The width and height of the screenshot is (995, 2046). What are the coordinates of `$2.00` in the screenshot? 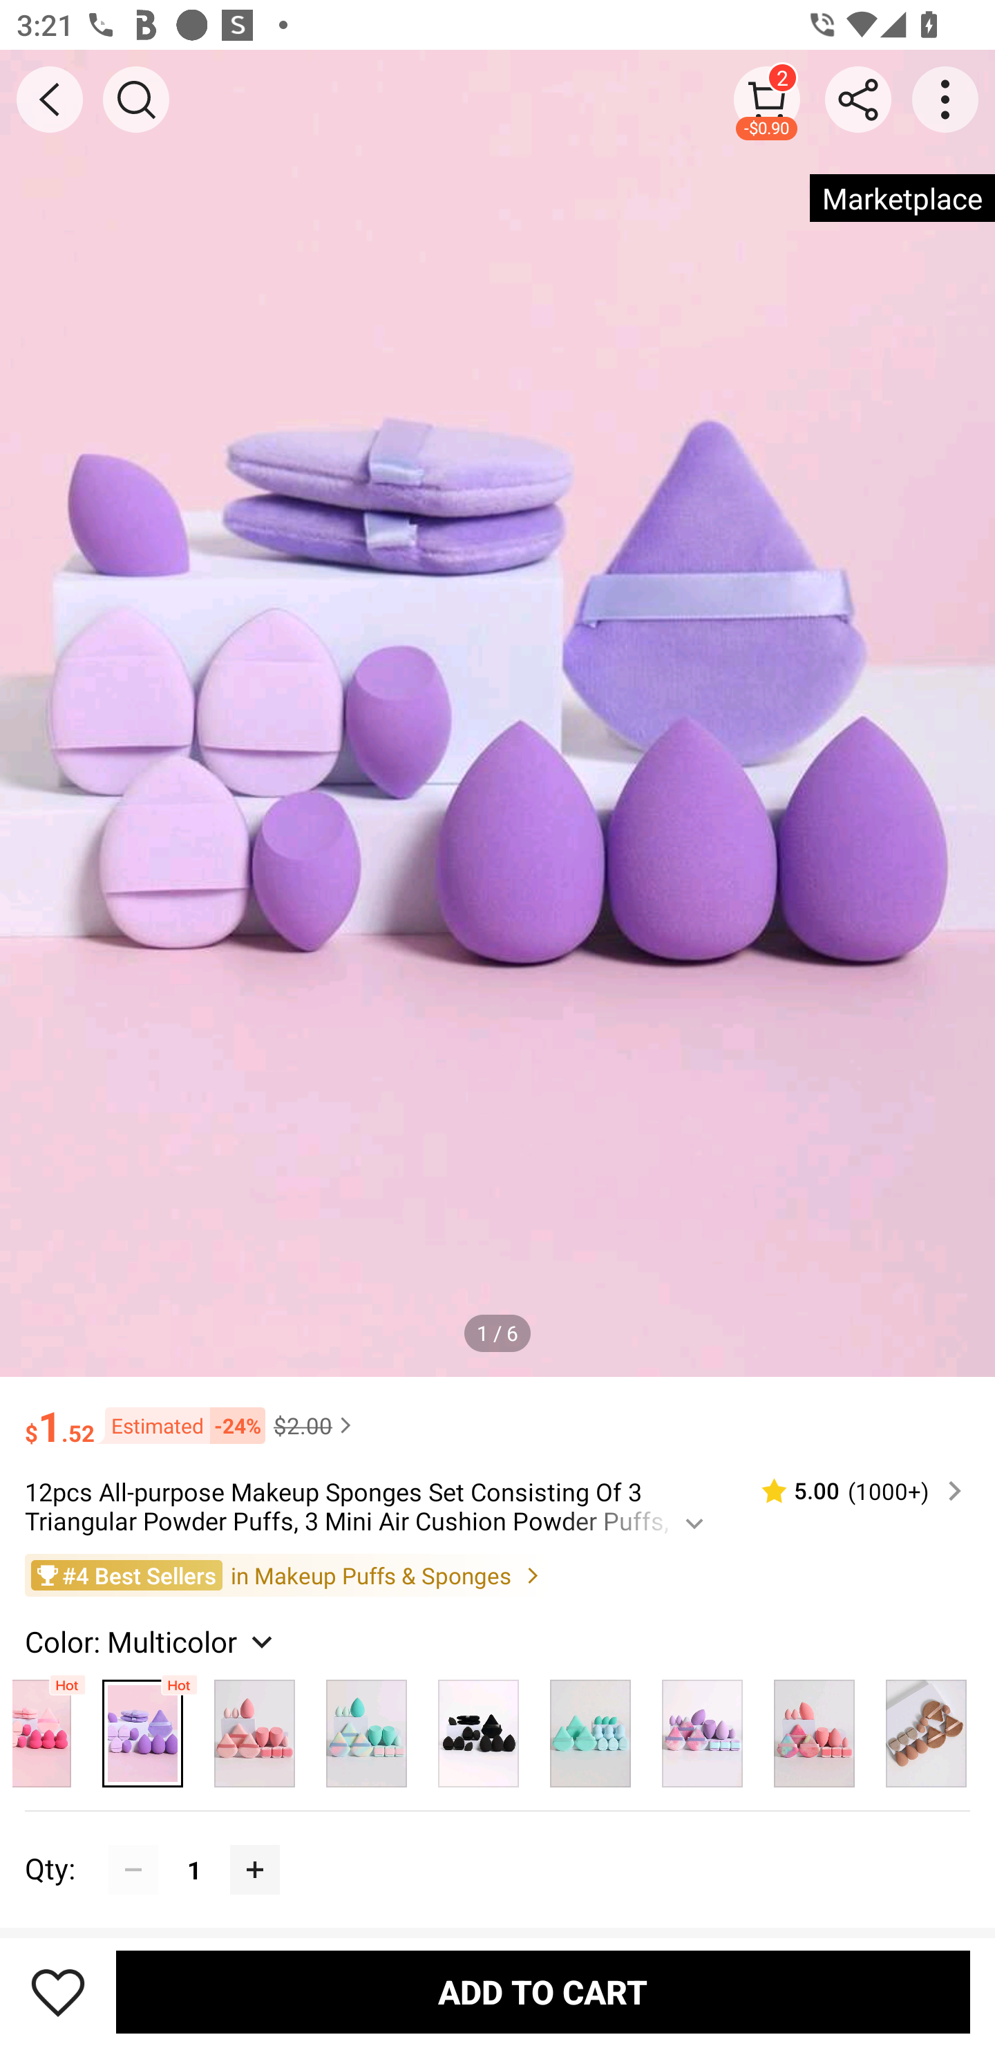 It's located at (315, 1425).